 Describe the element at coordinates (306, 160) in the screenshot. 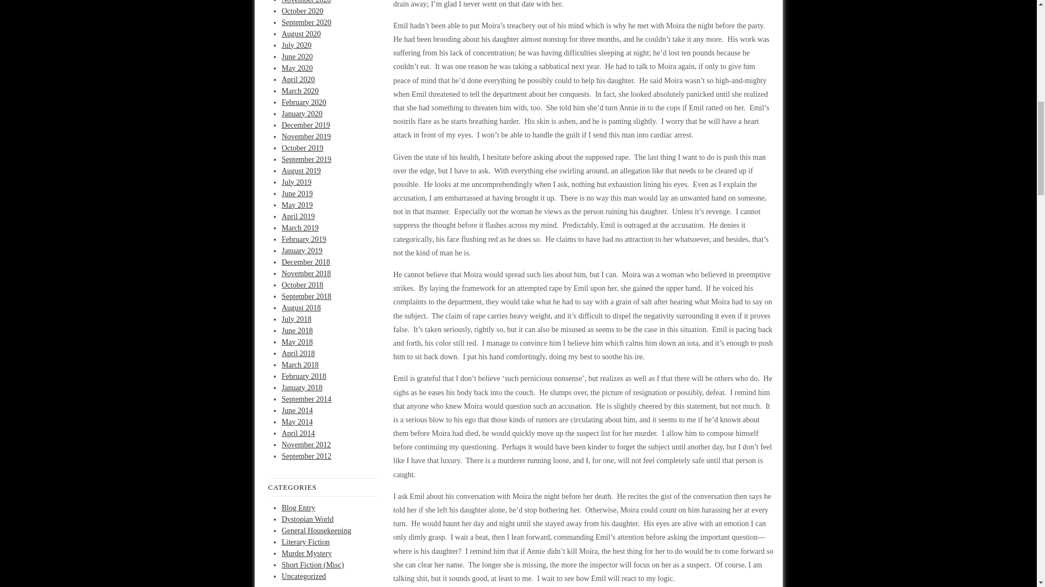

I see `September 2019` at that location.